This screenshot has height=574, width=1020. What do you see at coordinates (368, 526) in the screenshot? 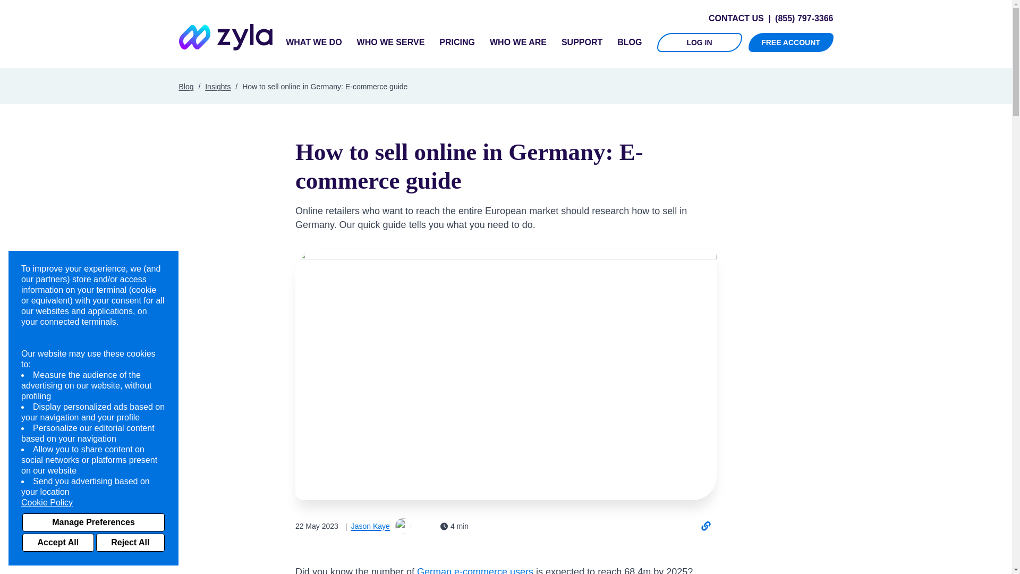
I see `Jason Kaye` at bounding box center [368, 526].